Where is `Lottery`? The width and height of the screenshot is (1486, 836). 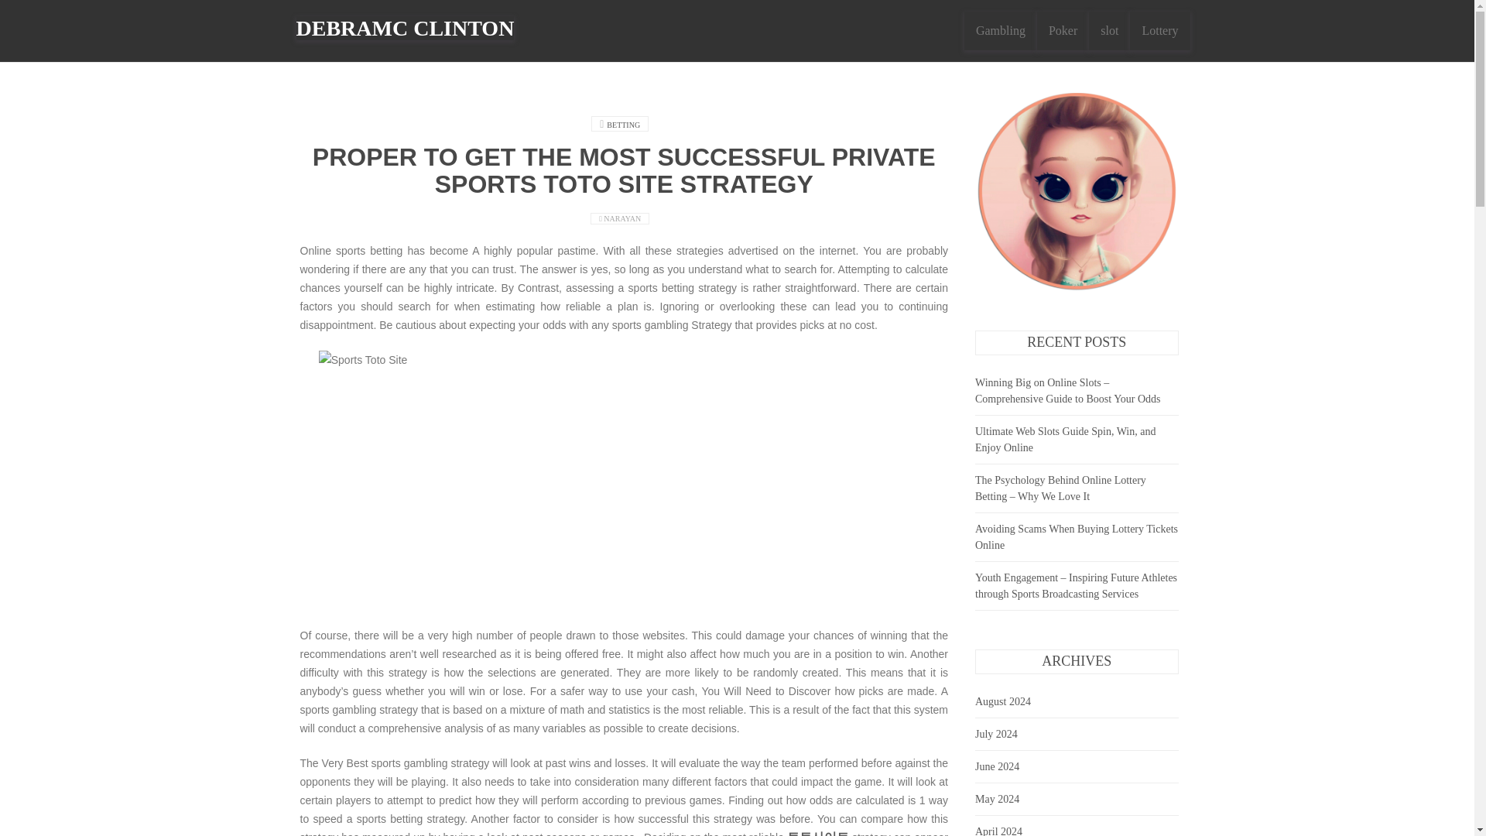
Lottery is located at coordinates (1159, 31).